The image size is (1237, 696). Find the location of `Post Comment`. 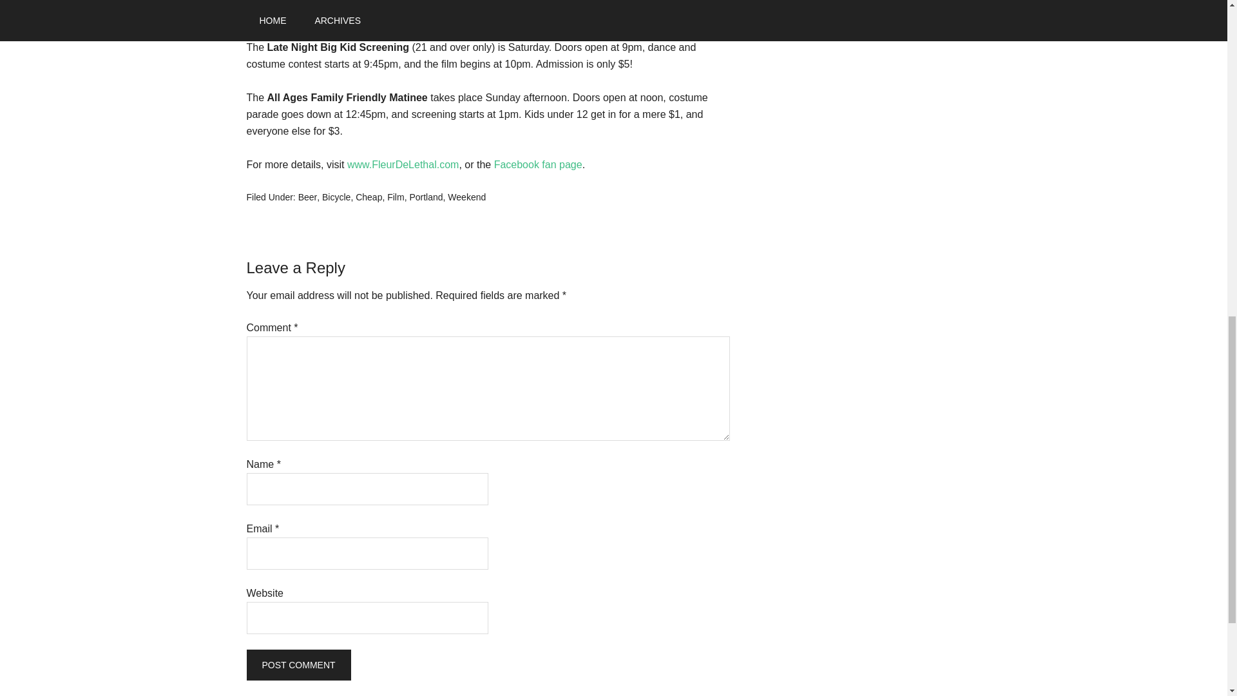

Post Comment is located at coordinates (298, 665).